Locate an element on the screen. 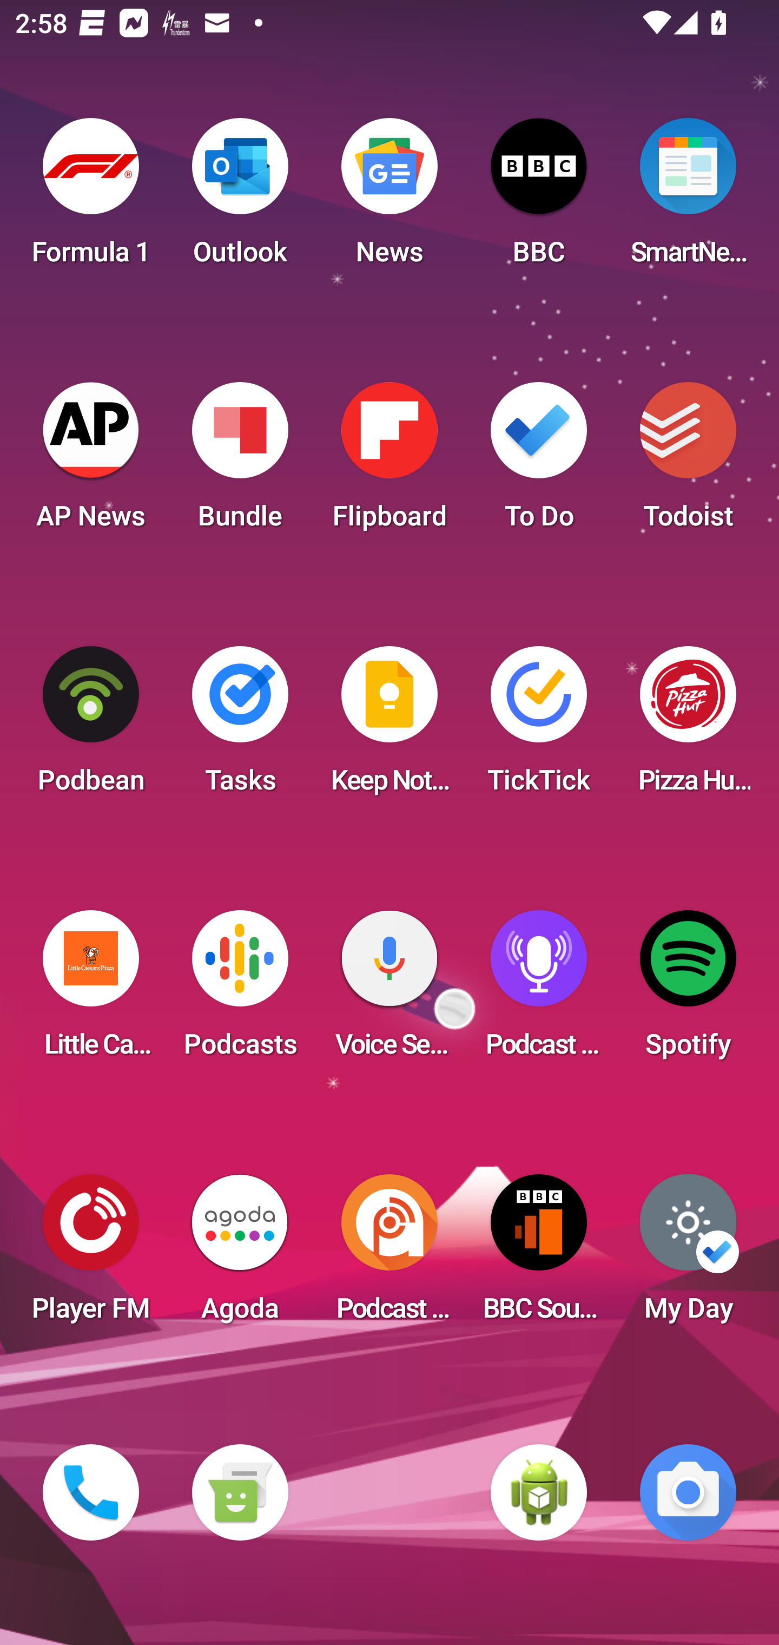 This screenshot has width=779, height=1645. Podbean is located at coordinates (91, 726).